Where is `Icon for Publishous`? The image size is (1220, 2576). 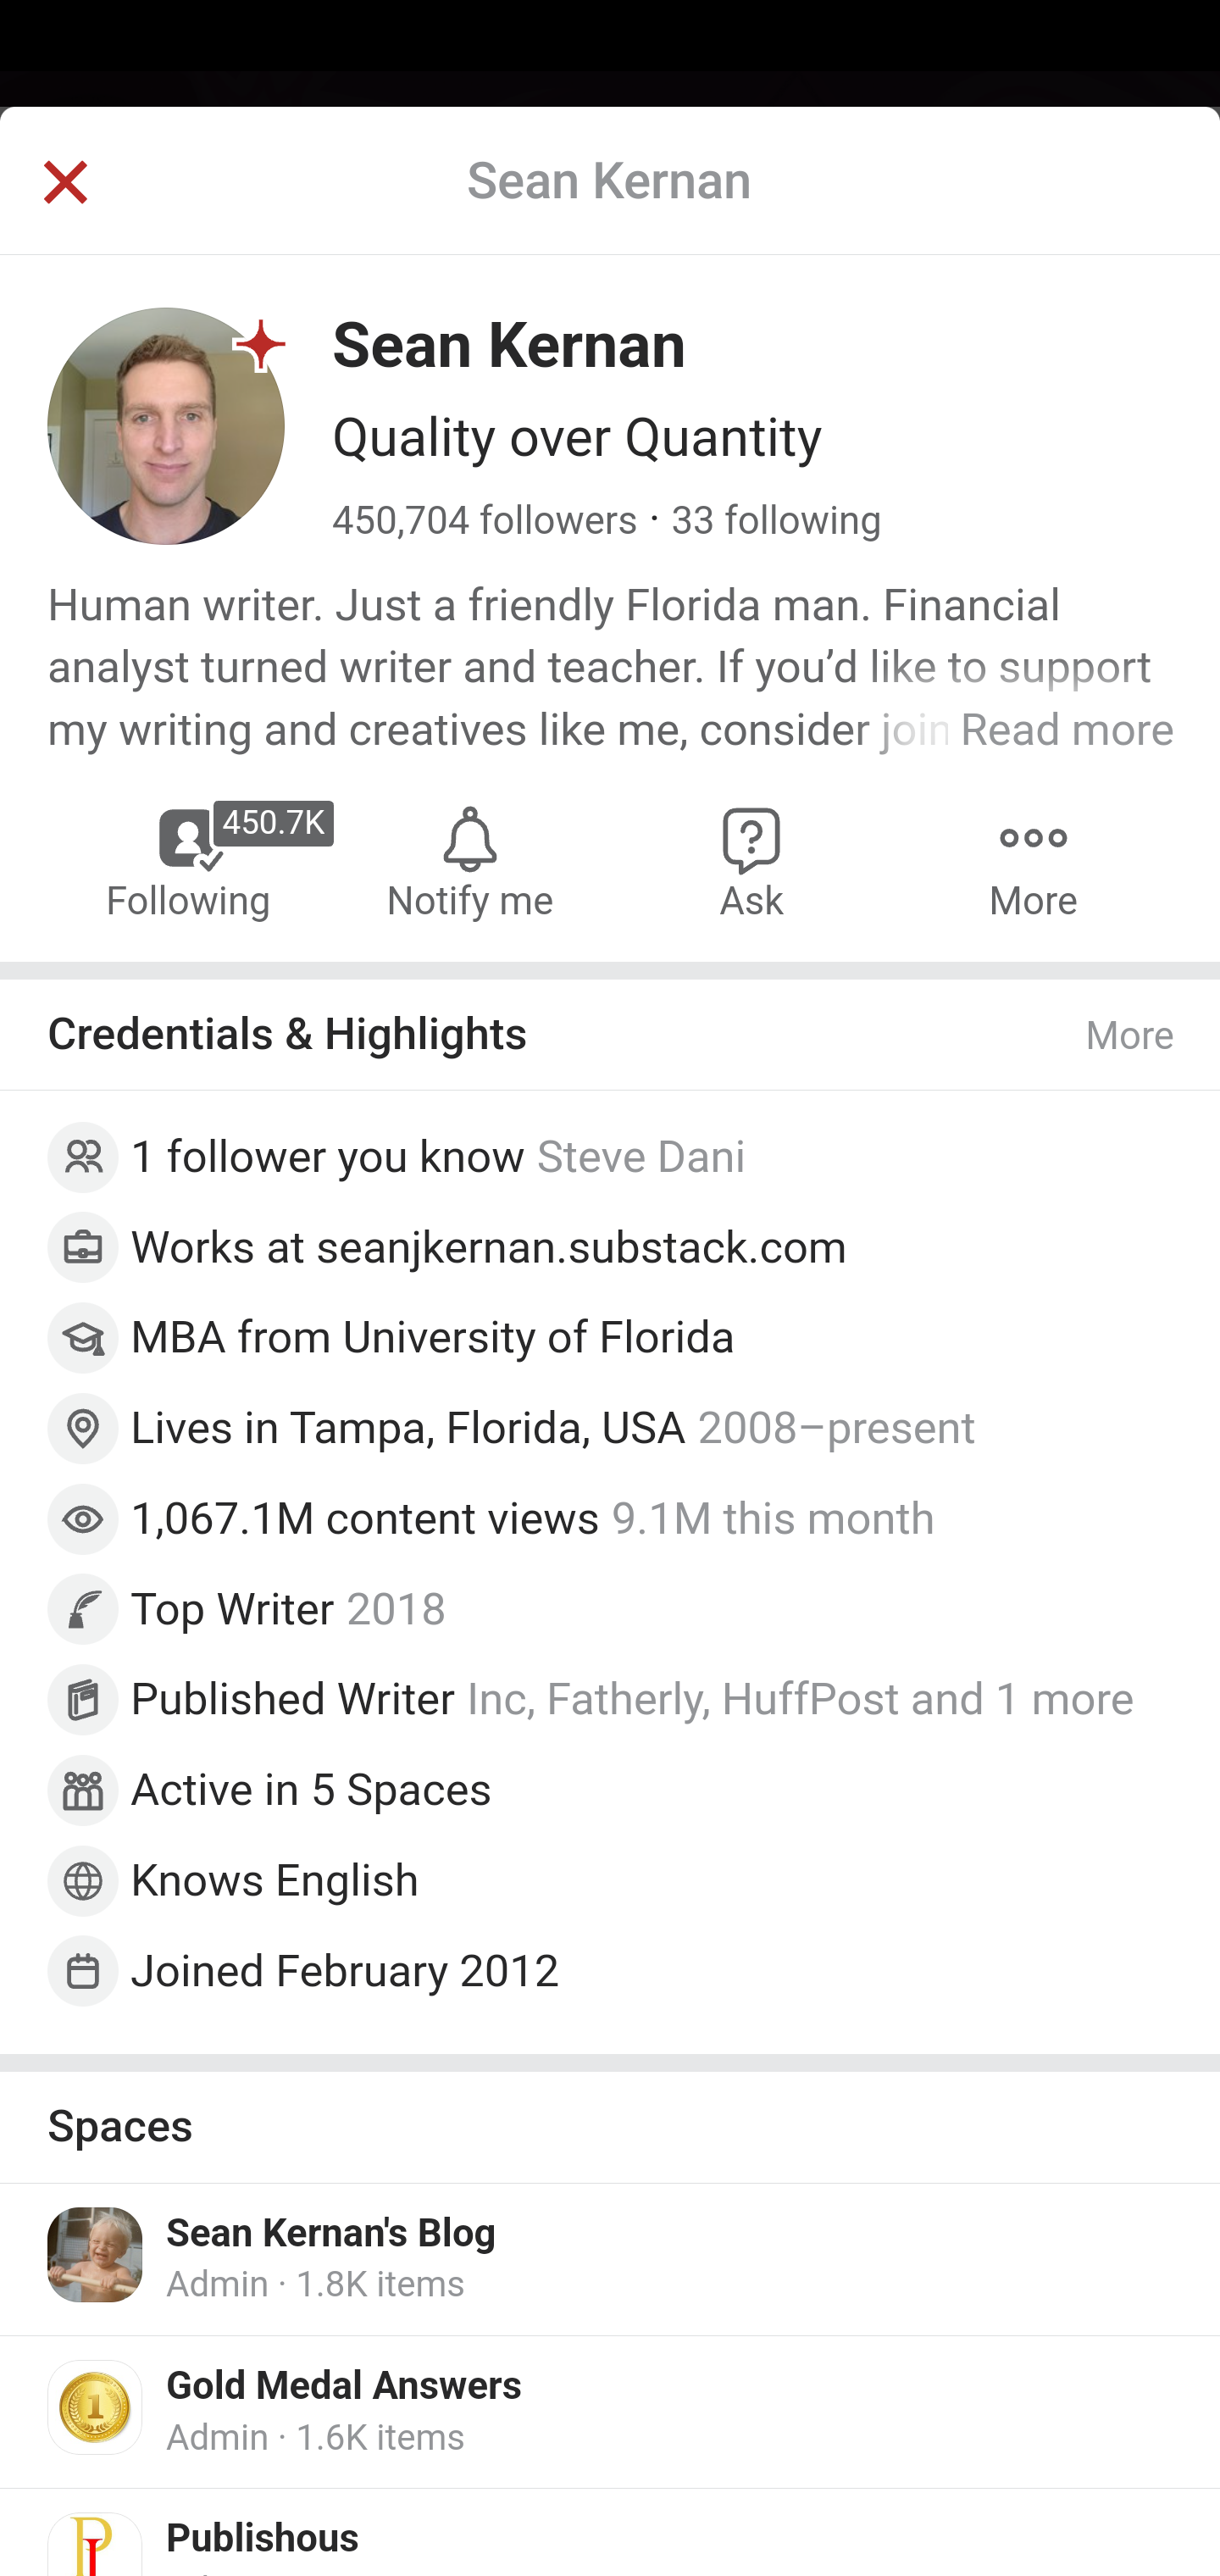
Icon for Publishous is located at coordinates (97, 2544).